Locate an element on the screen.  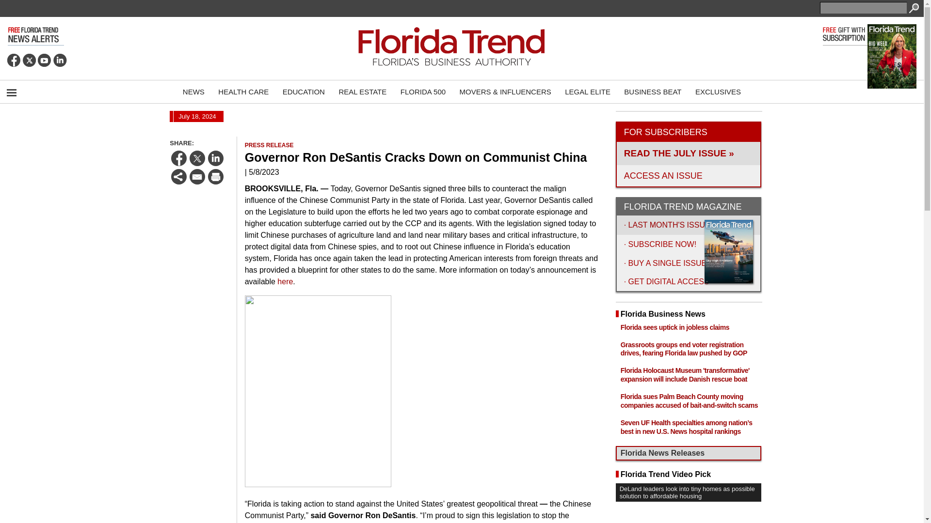
HEALTH CARE is located at coordinates (243, 92).